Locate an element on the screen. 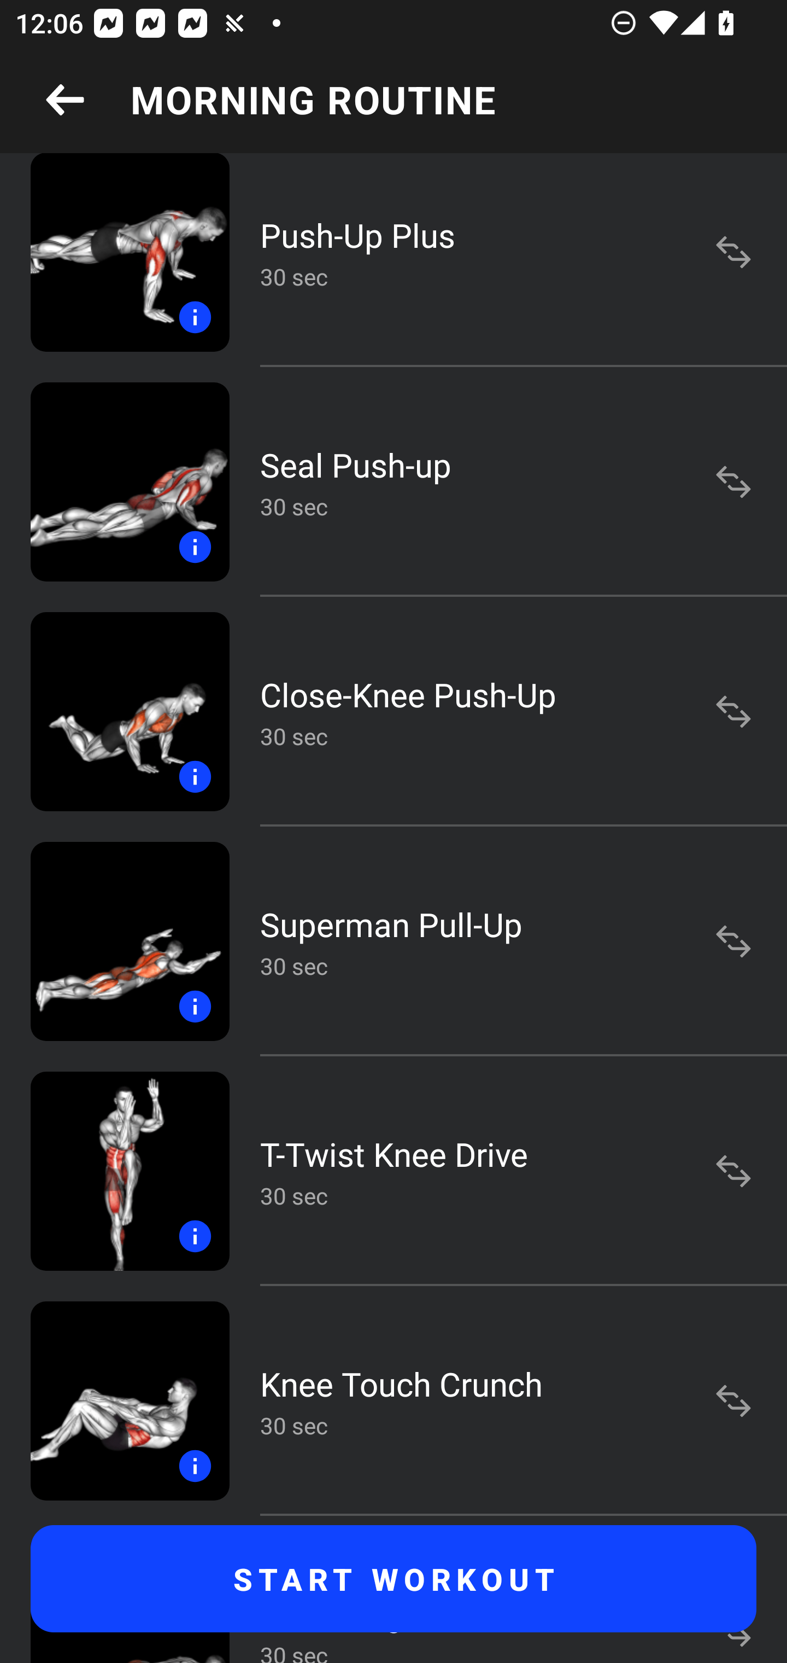 The image size is (787, 1663). T-Twist Knee Drive 30 sec is located at coordinates (393, 1171).